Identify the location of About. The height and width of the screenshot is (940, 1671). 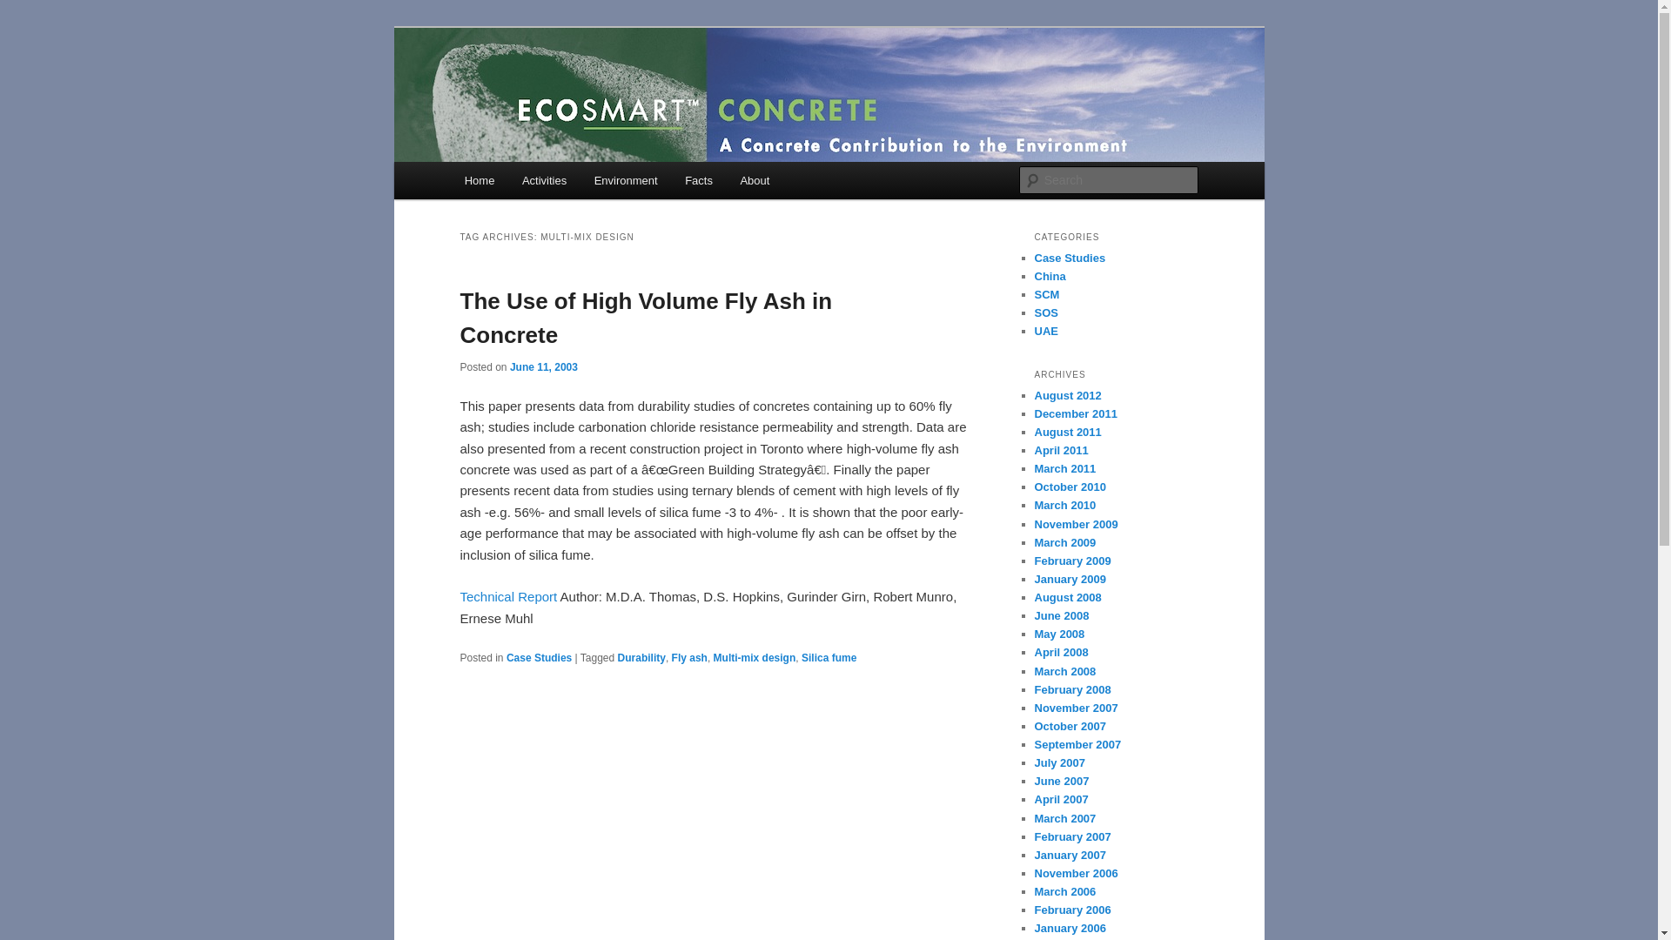
(755, 179).